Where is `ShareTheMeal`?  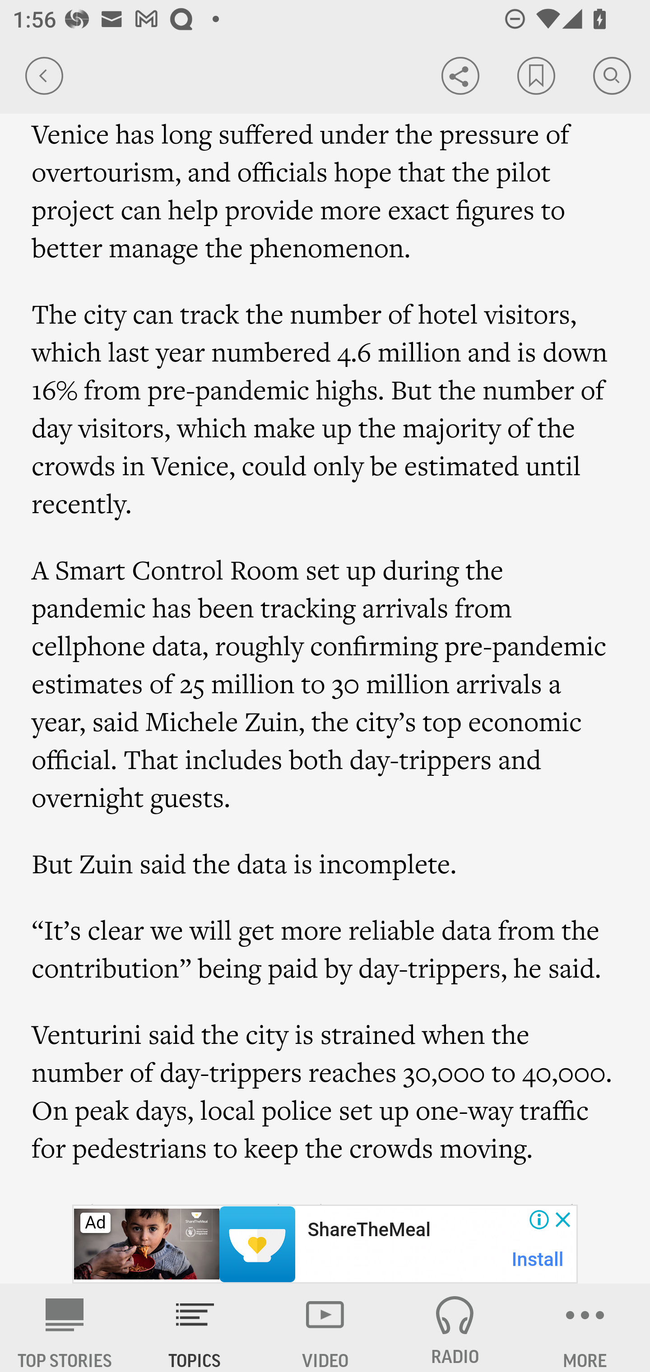 ShareTheMeal is located at coordinates (368, 1230).